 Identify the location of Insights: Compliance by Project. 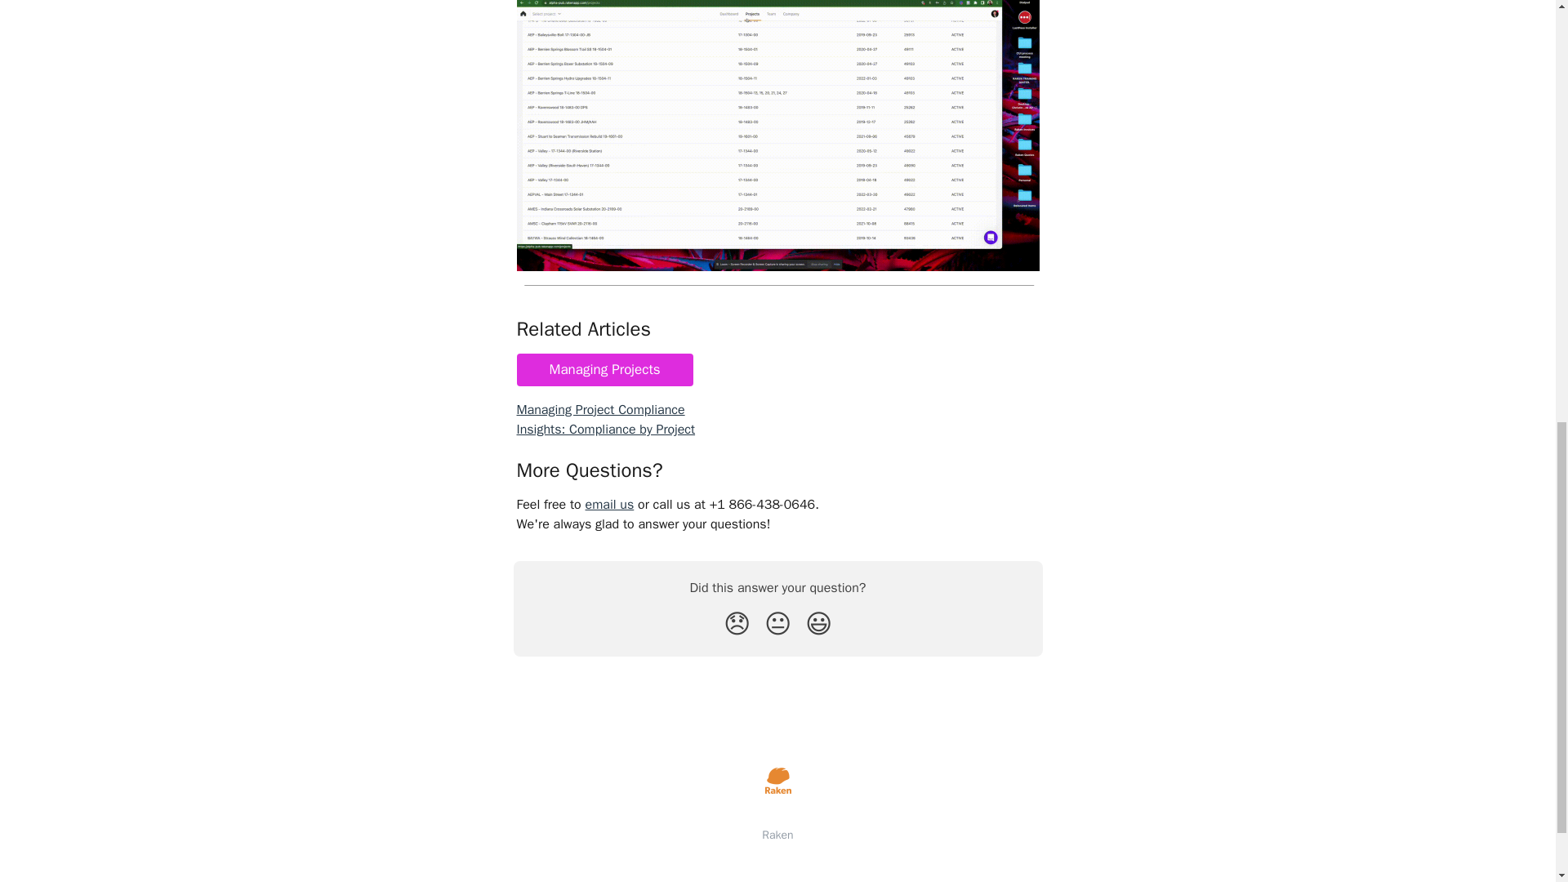
(604, 430).